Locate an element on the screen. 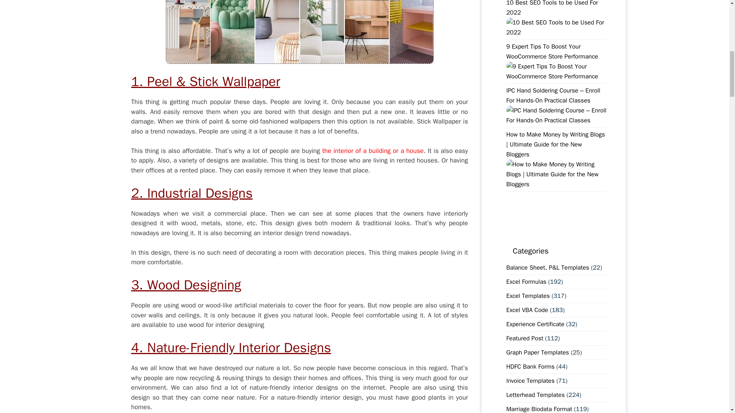 This screenshot has width=735, height=413. Scroll back to top is located at coordinates (710, 363).